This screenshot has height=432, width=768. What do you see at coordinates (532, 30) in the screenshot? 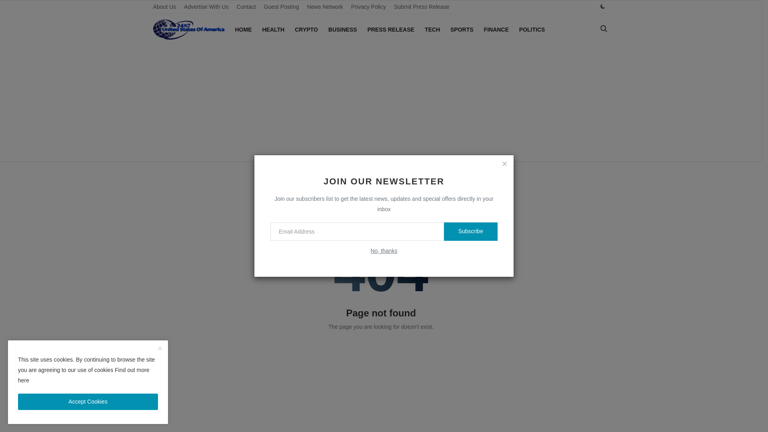
I see `POLITICS` at bounding box center [532, 30].